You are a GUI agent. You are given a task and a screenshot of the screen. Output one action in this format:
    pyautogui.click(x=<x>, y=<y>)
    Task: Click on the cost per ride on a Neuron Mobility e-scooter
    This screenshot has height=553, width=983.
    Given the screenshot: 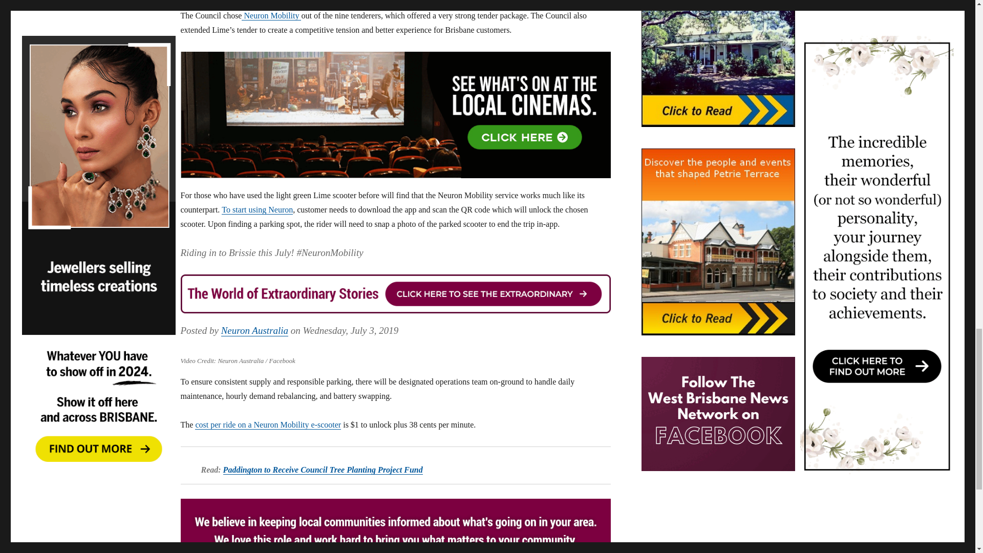 What is the action you would take?
    pyautogui.click(x=268, y=424)
    